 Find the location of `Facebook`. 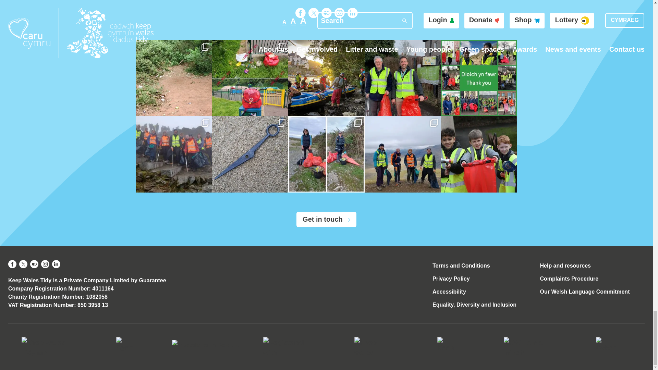

Facebook is located at coordinates (301, 13).